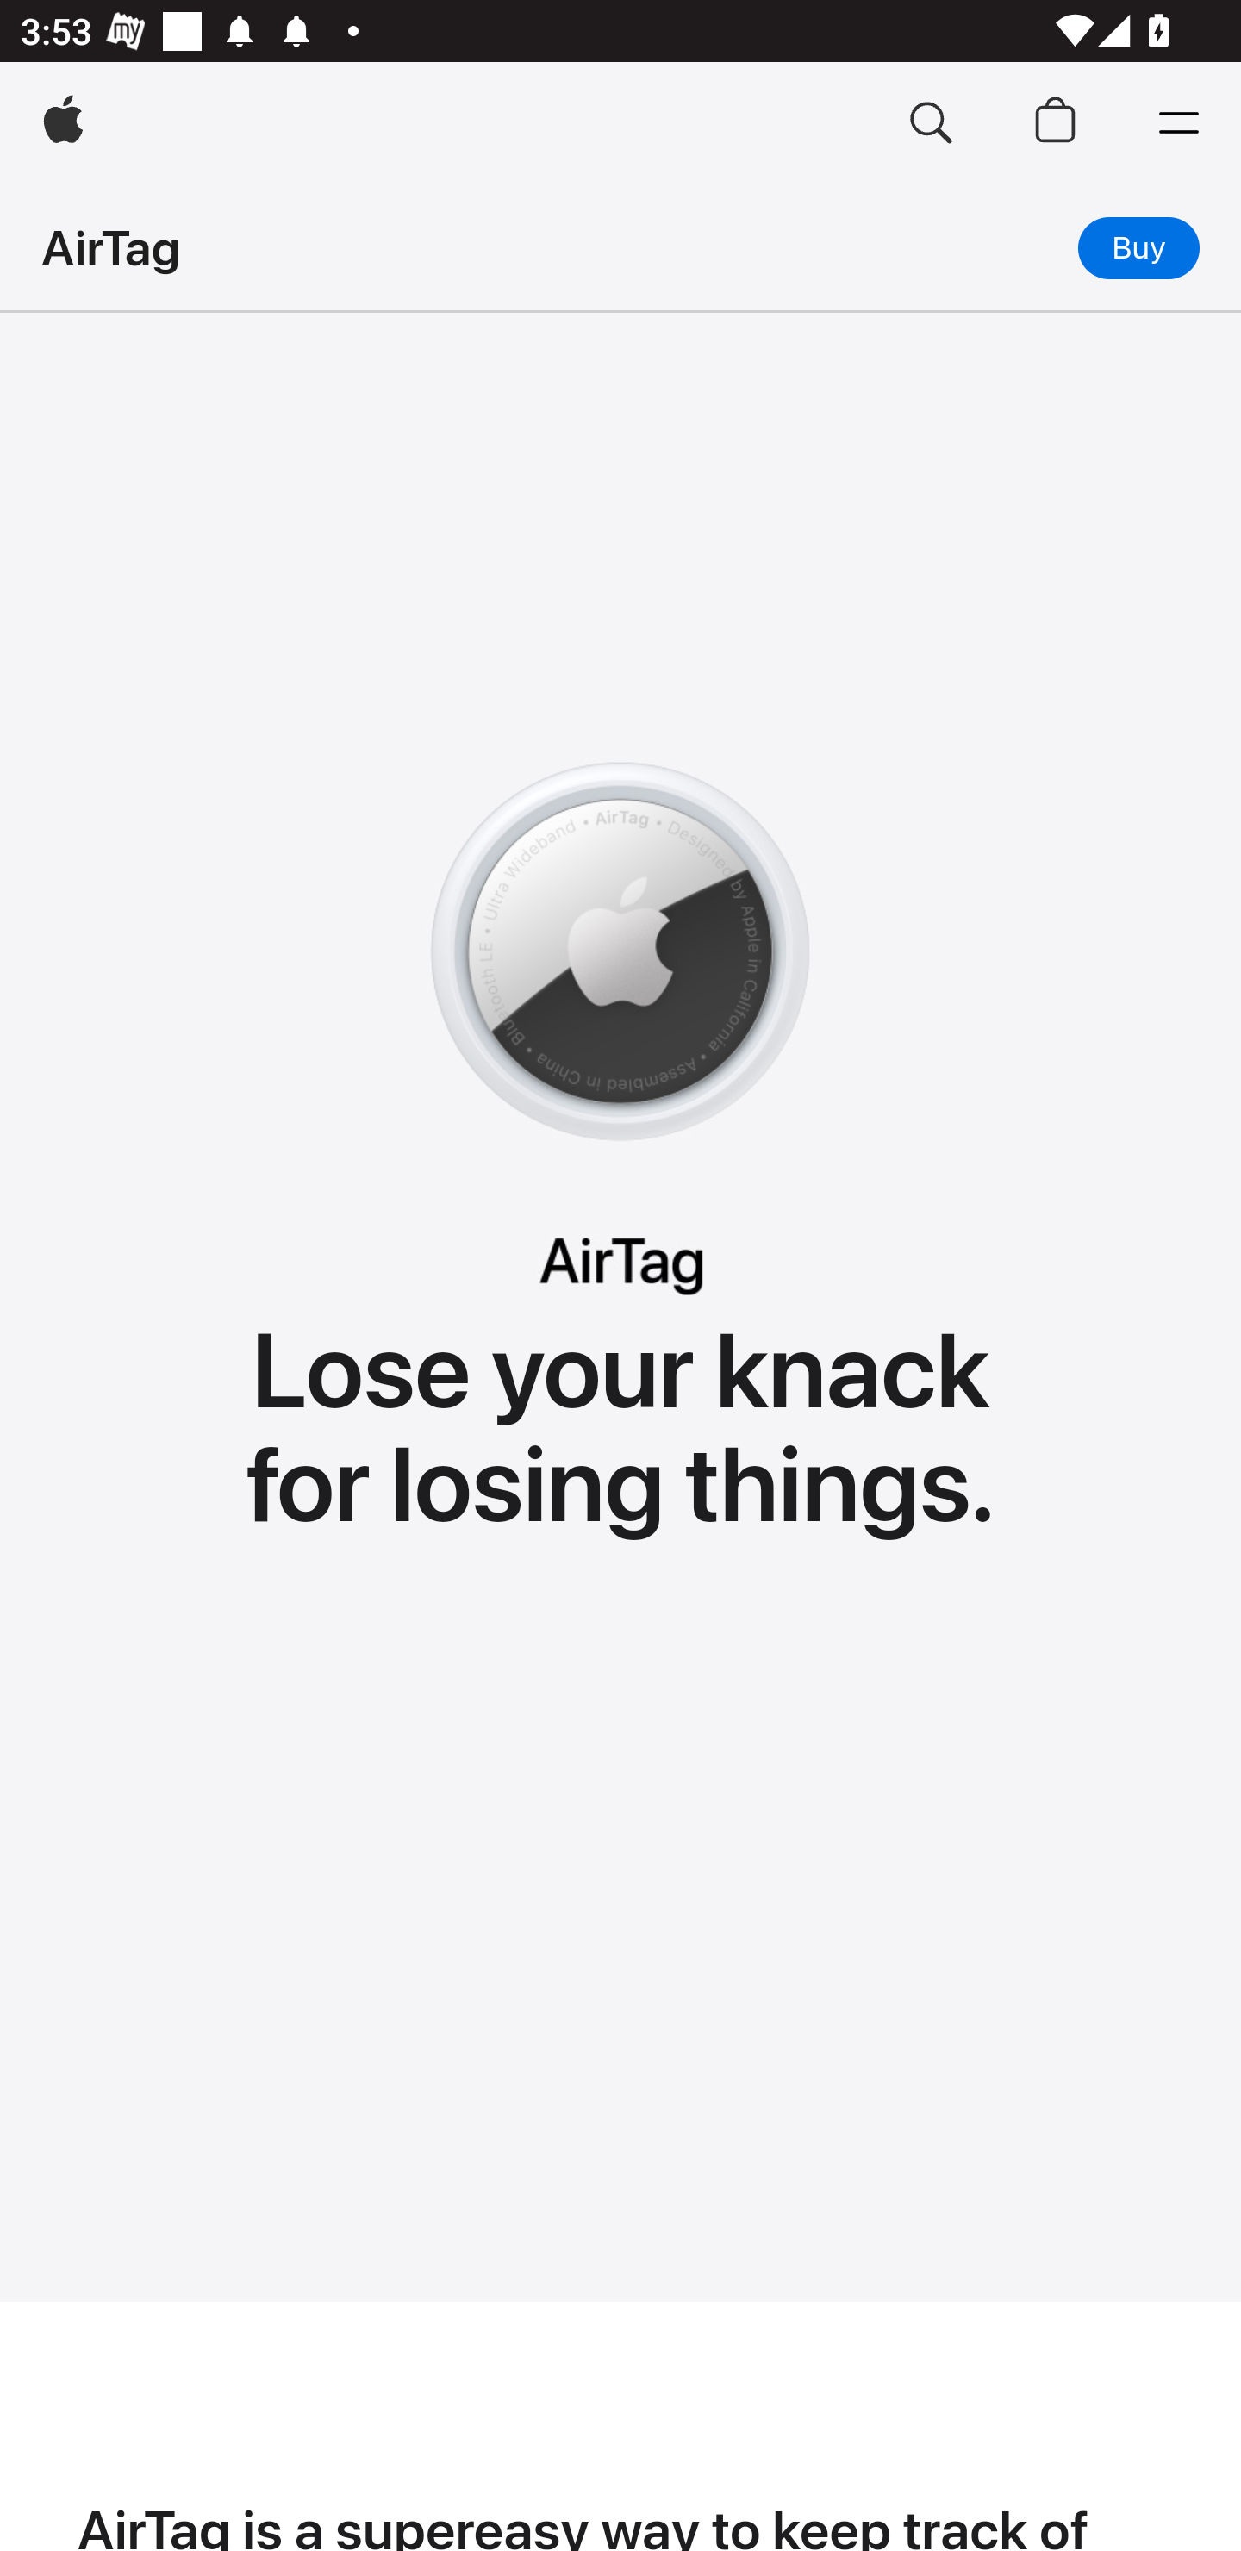 The width and height of the screenshot is (1241, 2551). What do you see at coordinates (931, 124) in the screenshot?
I see `Search apple.com` at bounding box center [931, 124].